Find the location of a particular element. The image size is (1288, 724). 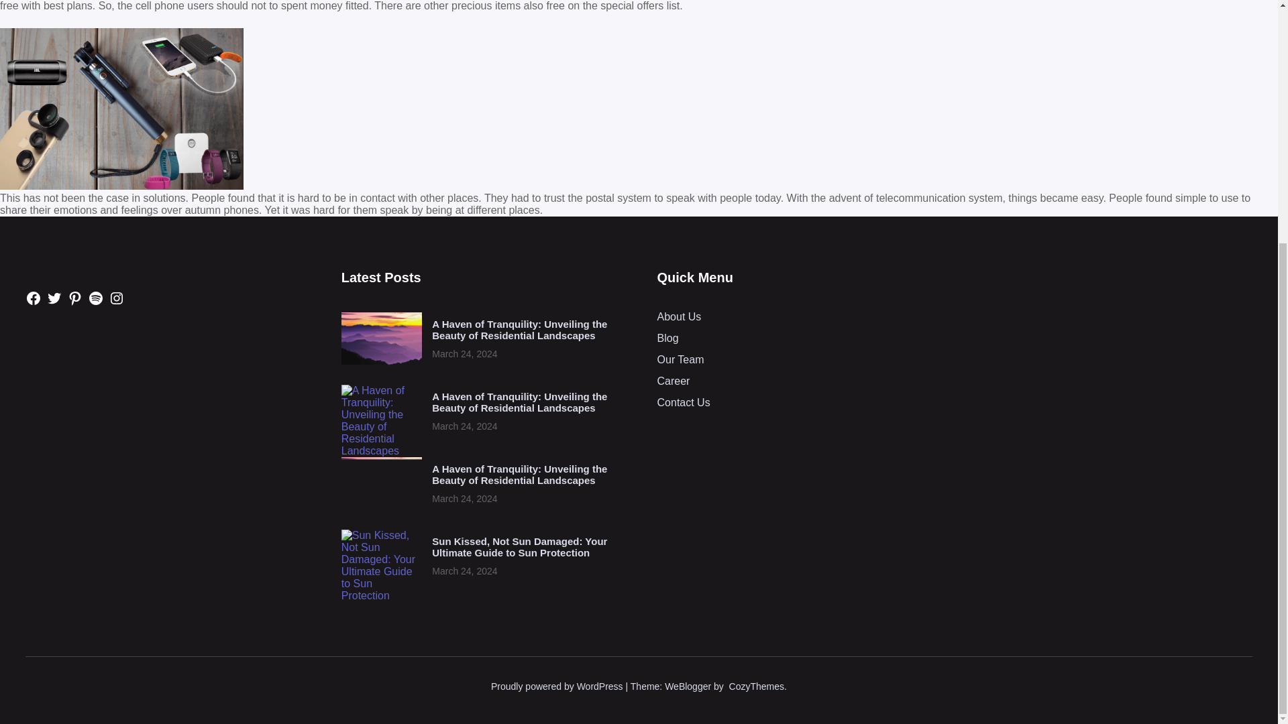

About Us is located at coordinates (679, 316).